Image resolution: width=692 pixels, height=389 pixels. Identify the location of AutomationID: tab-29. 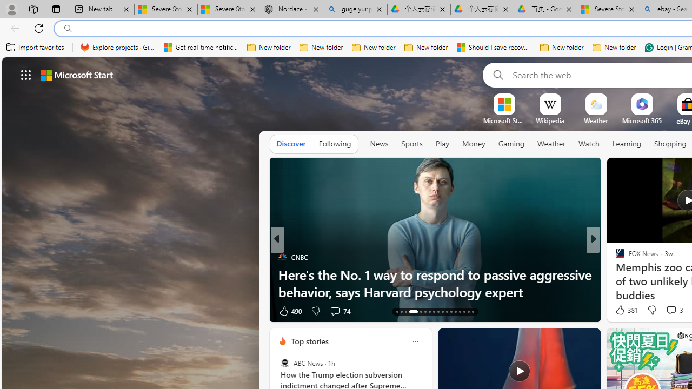
(473, 311).